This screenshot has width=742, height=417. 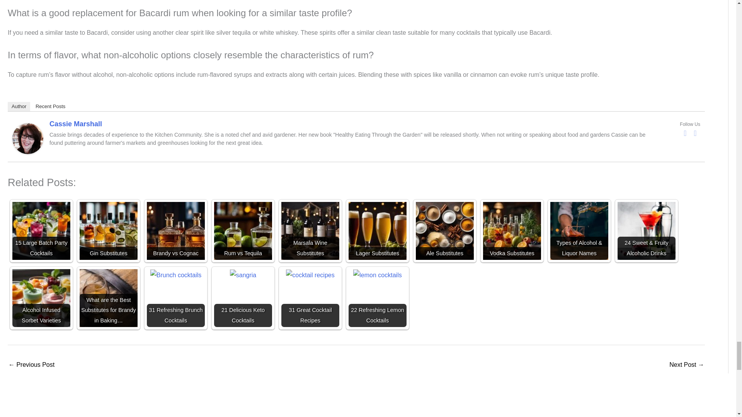 I want to click on Twitter, so click(x=695, y=133).